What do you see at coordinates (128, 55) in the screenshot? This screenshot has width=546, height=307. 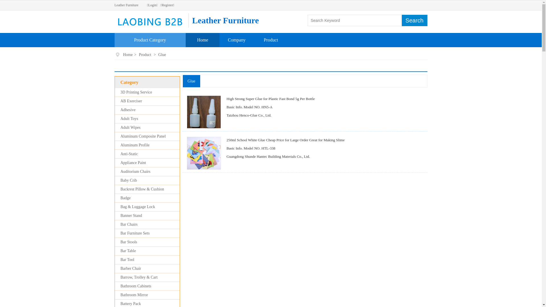 I see `Home` at bounding box center [128, 55].